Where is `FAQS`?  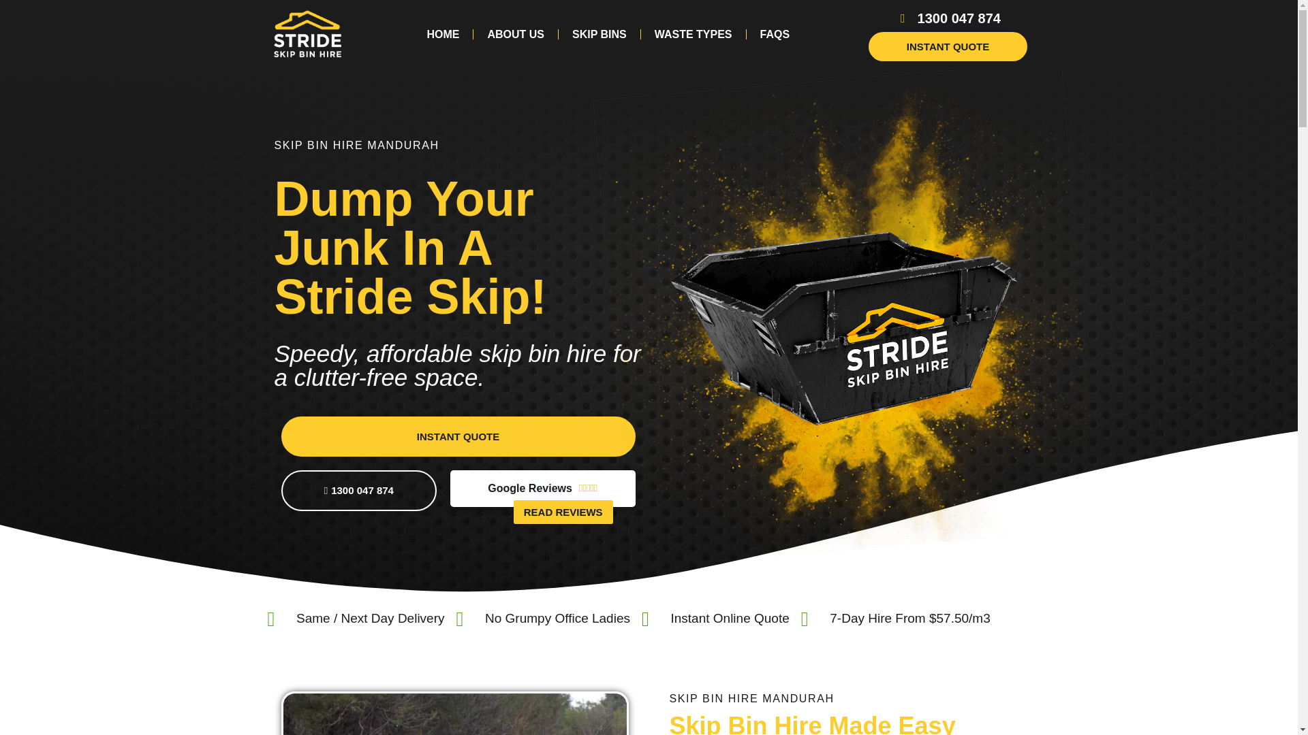
FAQS is located at coordinates (775, 35).